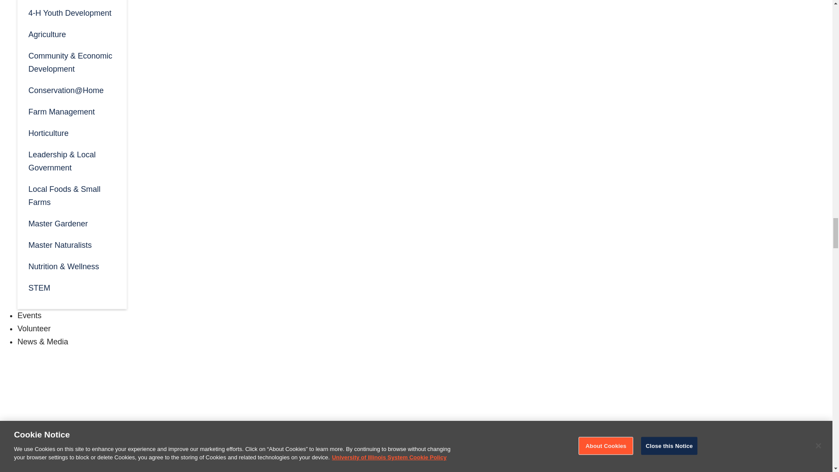  What do you see at coordinates (29, 316) in the screenshot?
I see `Events` at bounding box center [29, 316].